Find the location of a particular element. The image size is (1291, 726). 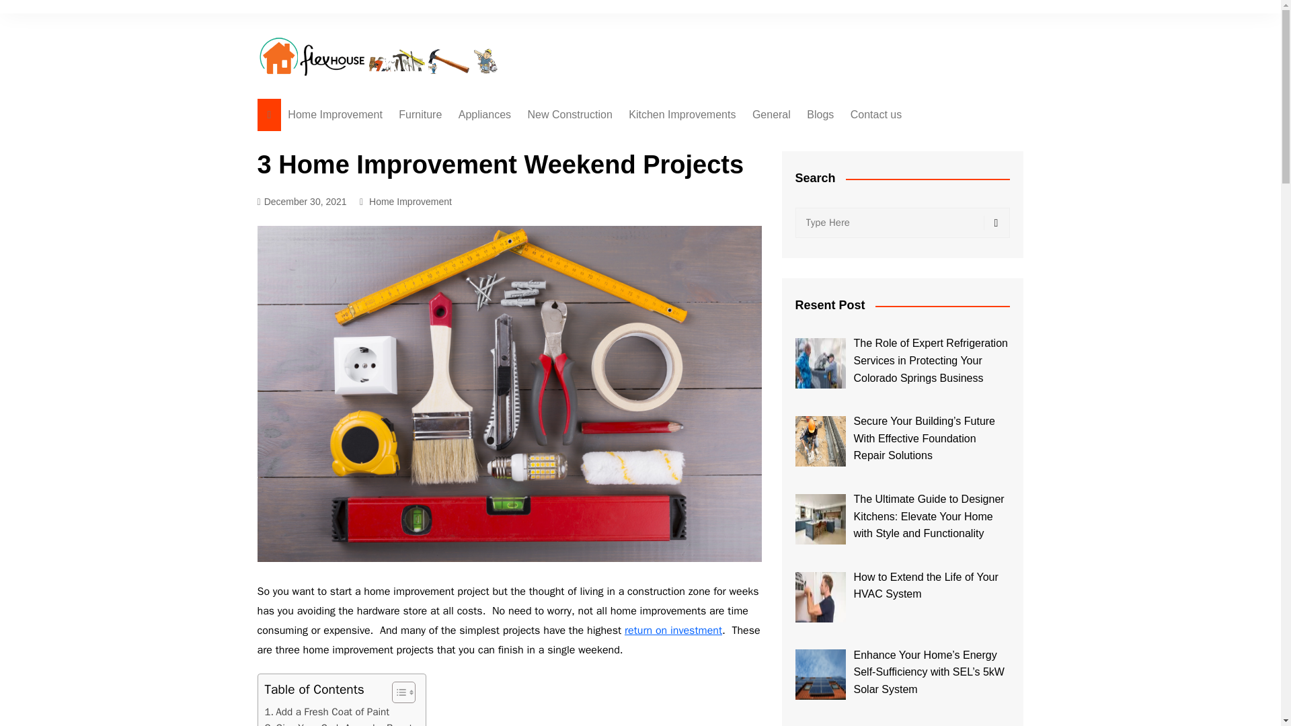

Home Inspections is located at coordinates (594, 142).